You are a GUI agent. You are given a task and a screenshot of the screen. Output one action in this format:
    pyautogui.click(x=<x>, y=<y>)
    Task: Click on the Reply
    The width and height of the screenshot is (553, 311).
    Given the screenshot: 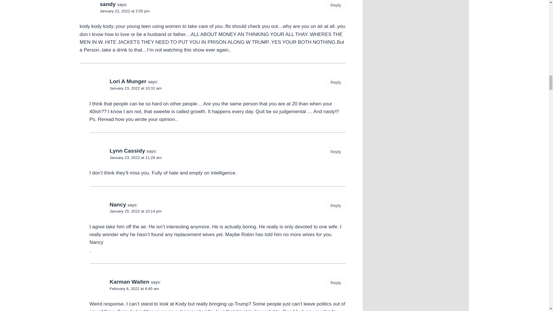 What is the action you would take?
    pyautogui.click(x=336, y=5)
    